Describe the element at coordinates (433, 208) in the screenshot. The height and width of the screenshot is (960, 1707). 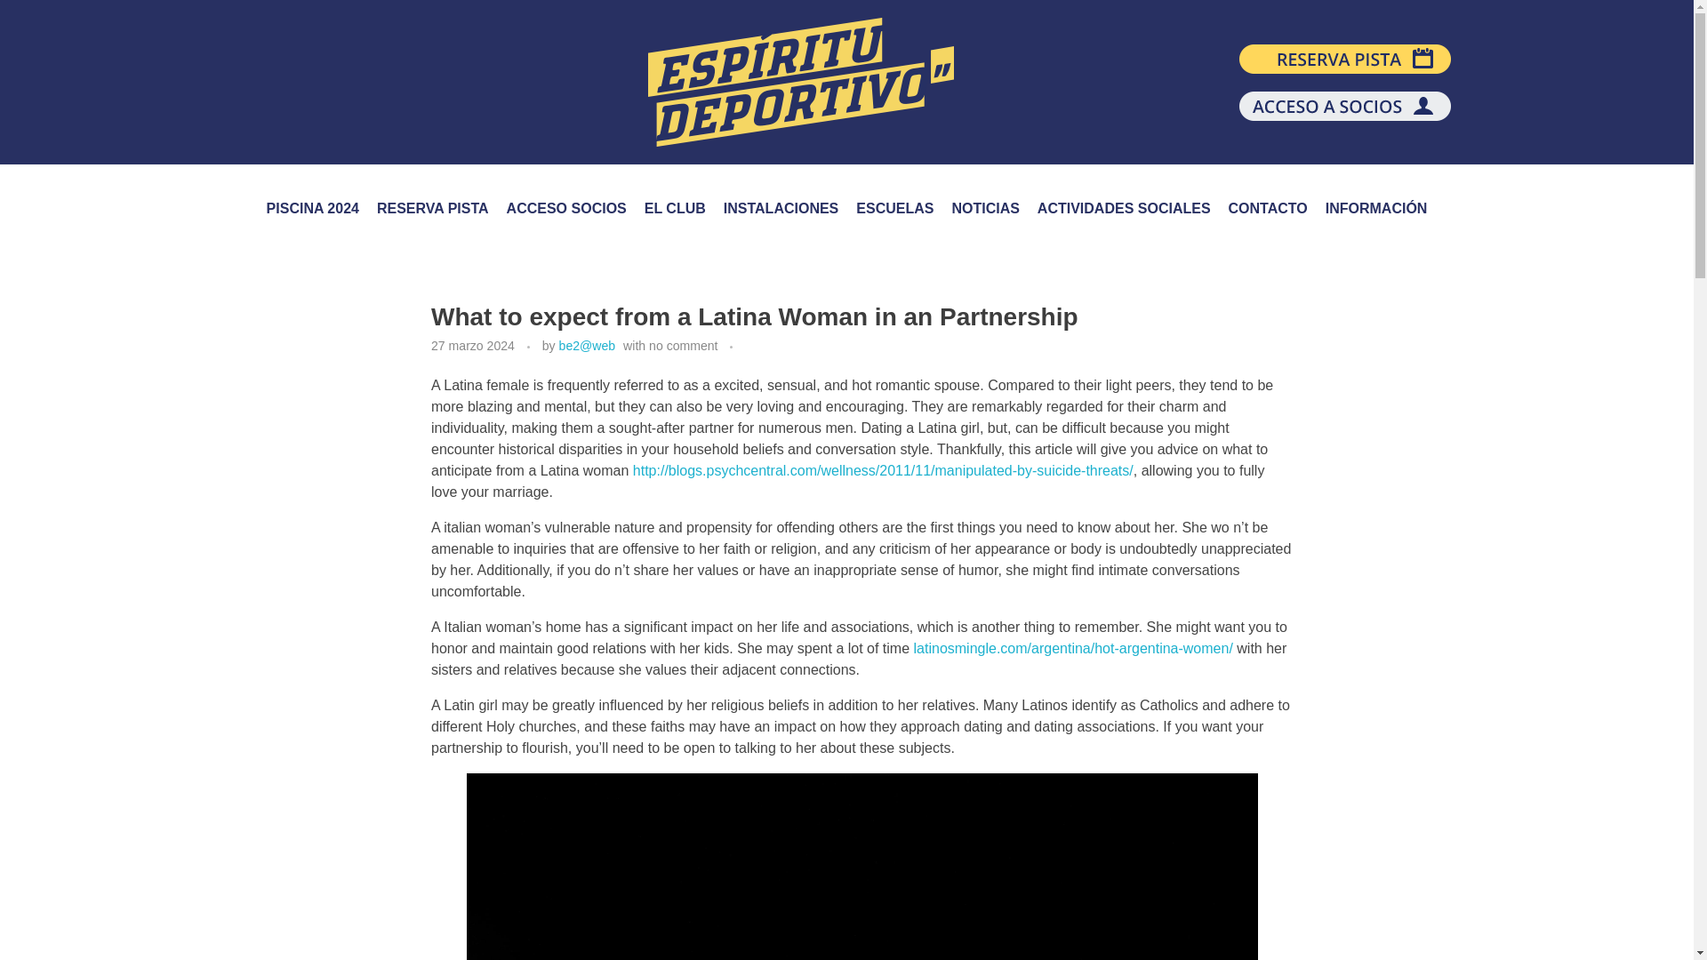
I see `RESERVA PISTA` at that location.